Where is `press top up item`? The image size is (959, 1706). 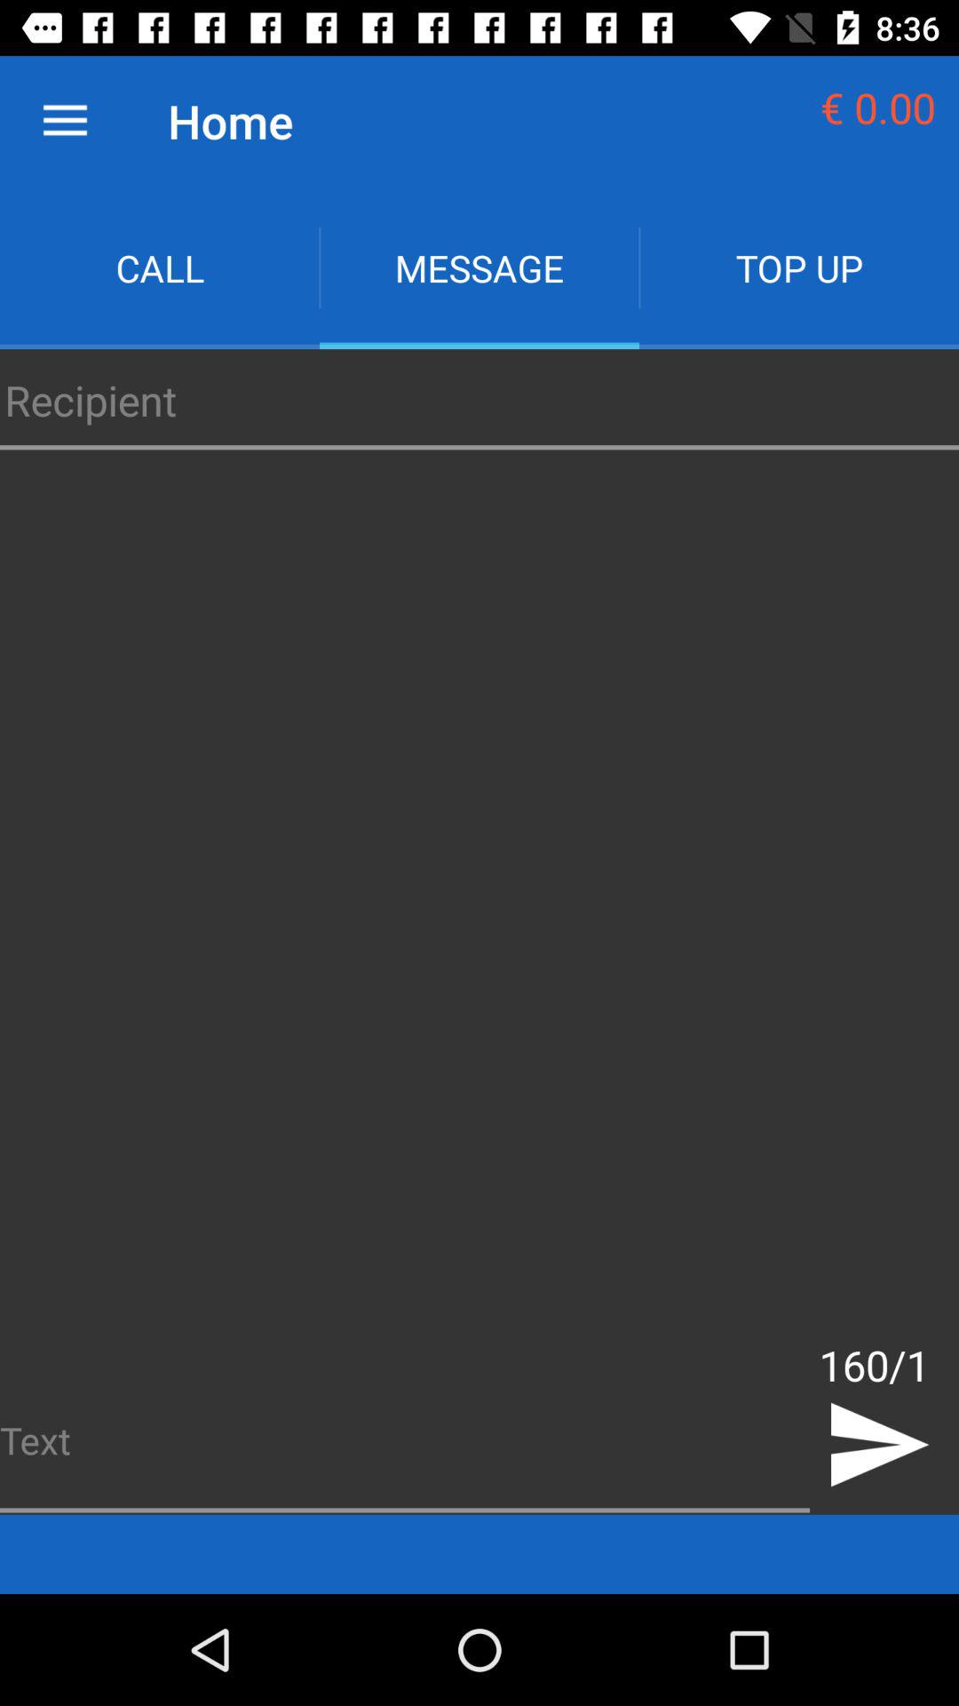
press top up item is located at coordinates (799, 268).